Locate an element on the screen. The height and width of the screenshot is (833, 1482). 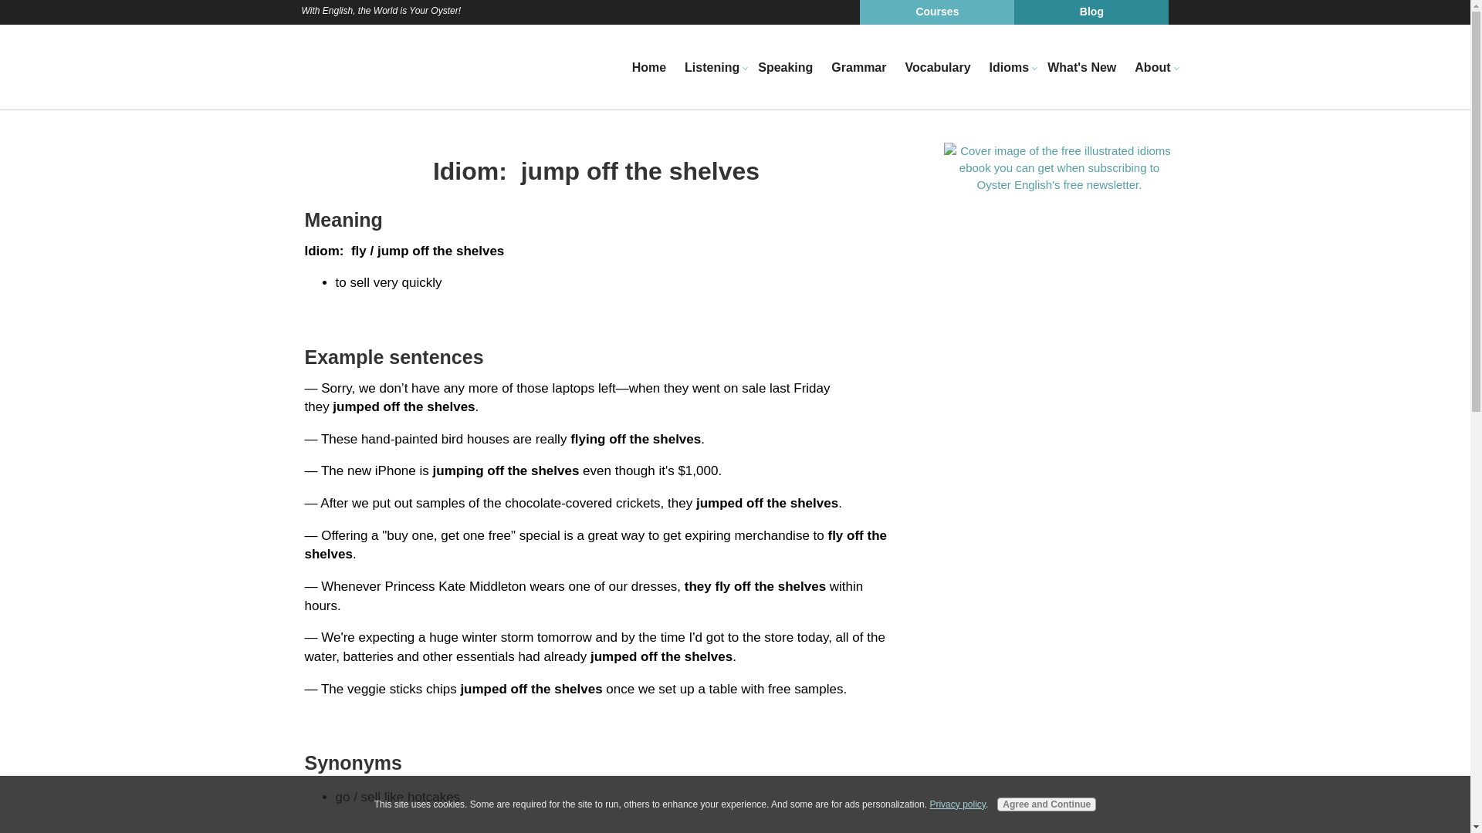
Blog is located at coordinates (1091, 12).